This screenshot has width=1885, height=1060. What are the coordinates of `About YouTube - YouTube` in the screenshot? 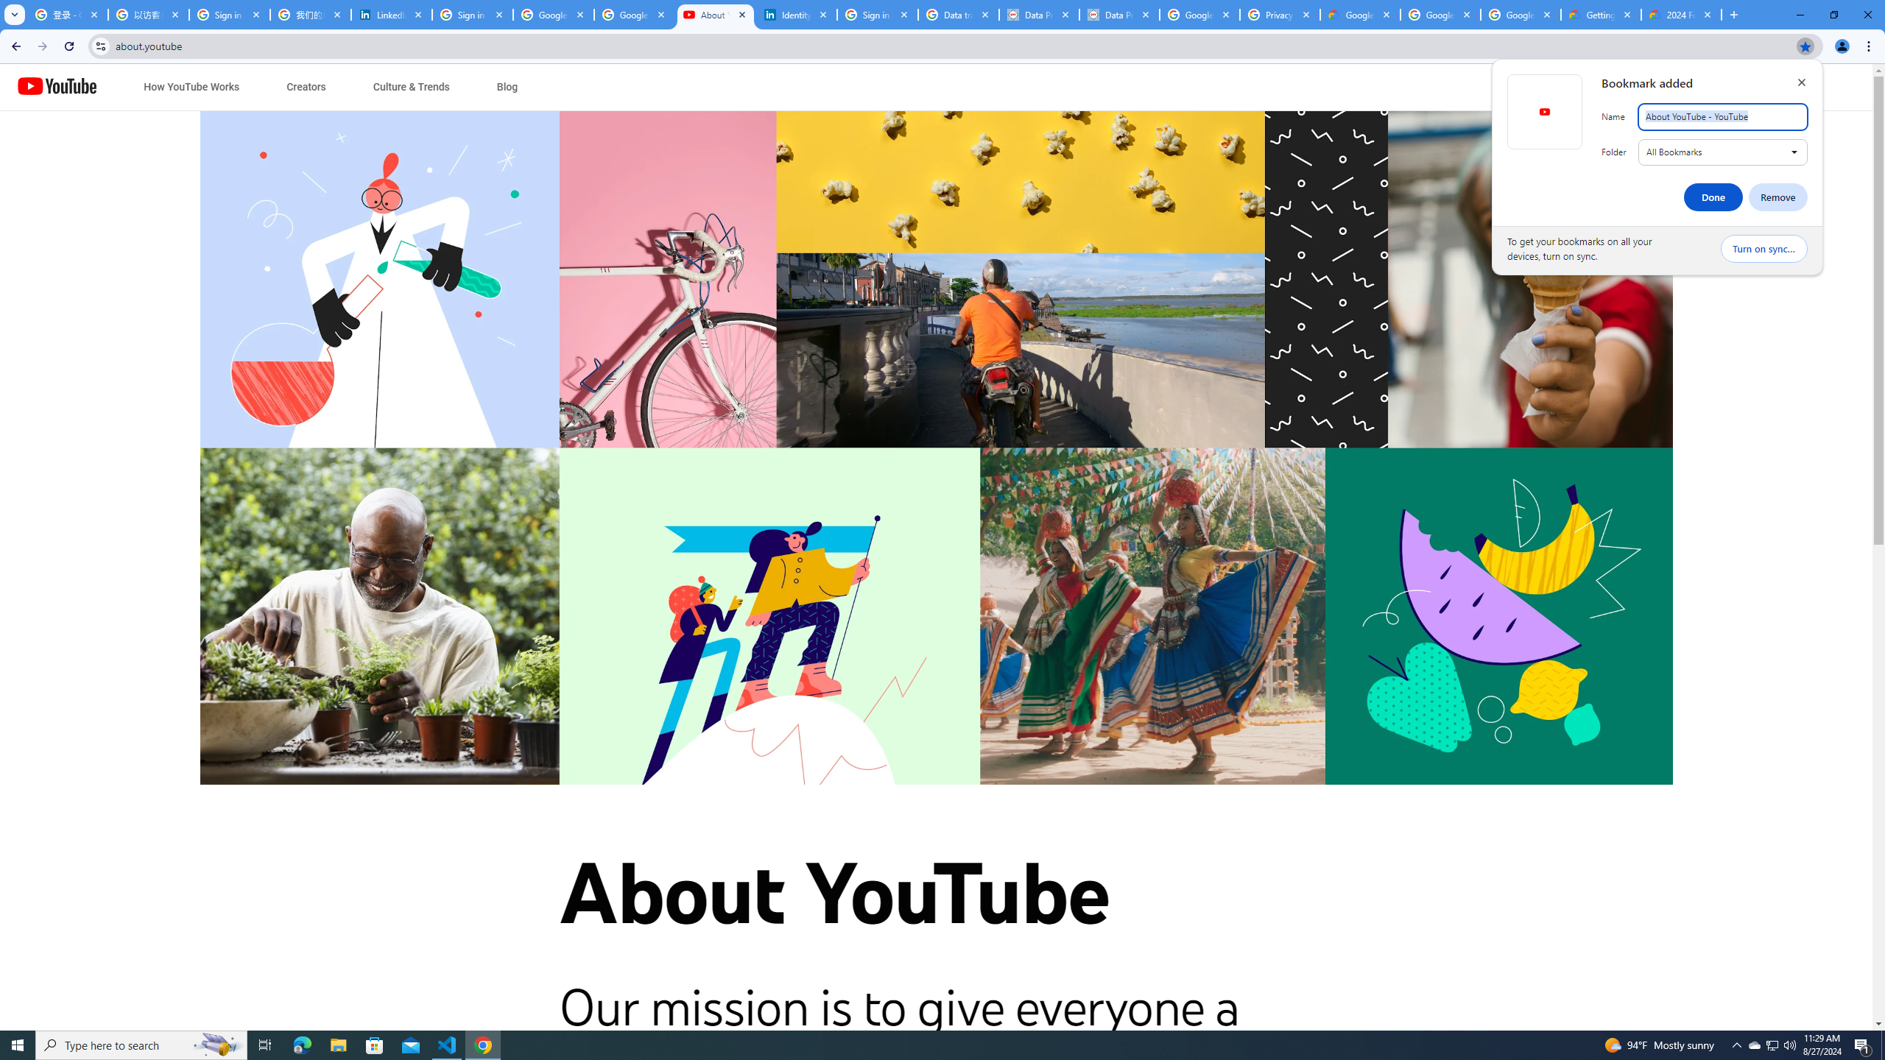 It's located at (716, 15).